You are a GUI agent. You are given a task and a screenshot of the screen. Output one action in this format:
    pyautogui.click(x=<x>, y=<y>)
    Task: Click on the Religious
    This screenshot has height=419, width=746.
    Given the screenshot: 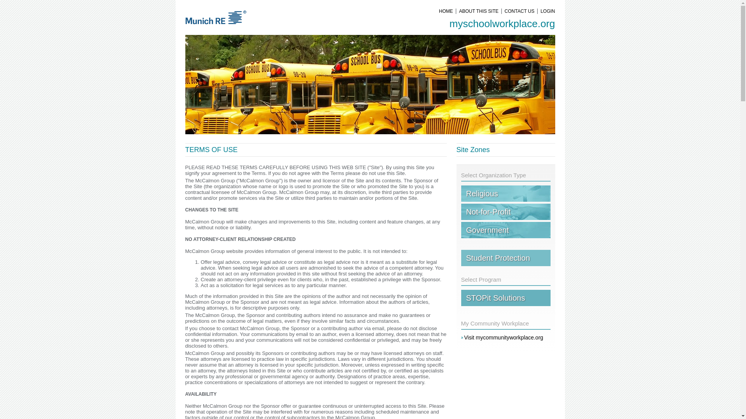 What is the action you would take?
    pyautogui.click(x=505, y=193)
    